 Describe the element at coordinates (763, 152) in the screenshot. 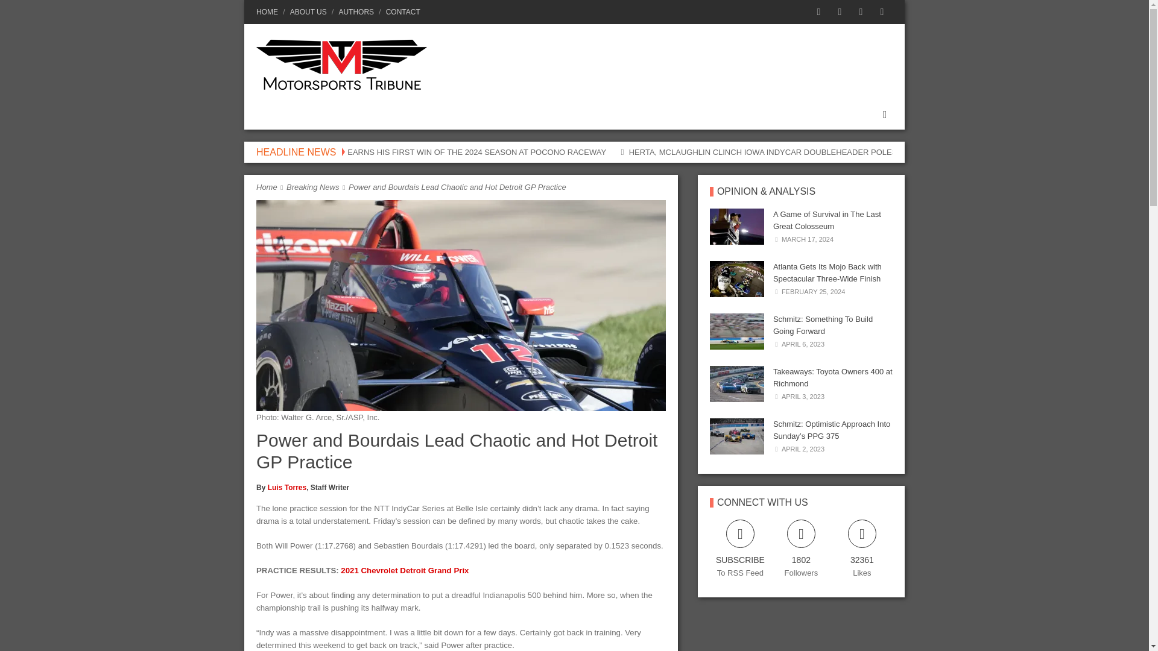

I see `HERTA, MCLAUGHLIN CLINCH IOWA INDYCAR DOUBLEHEADER POLES` at that location.